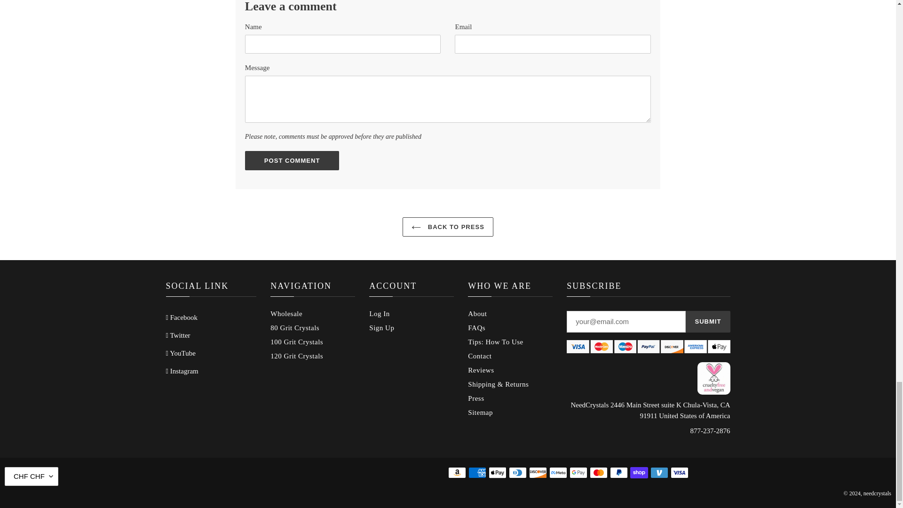 This screenshot has height=508, width=903. Describe the element at coordinates (180, 353) in the screenshot. I see `YouTube` at that location.